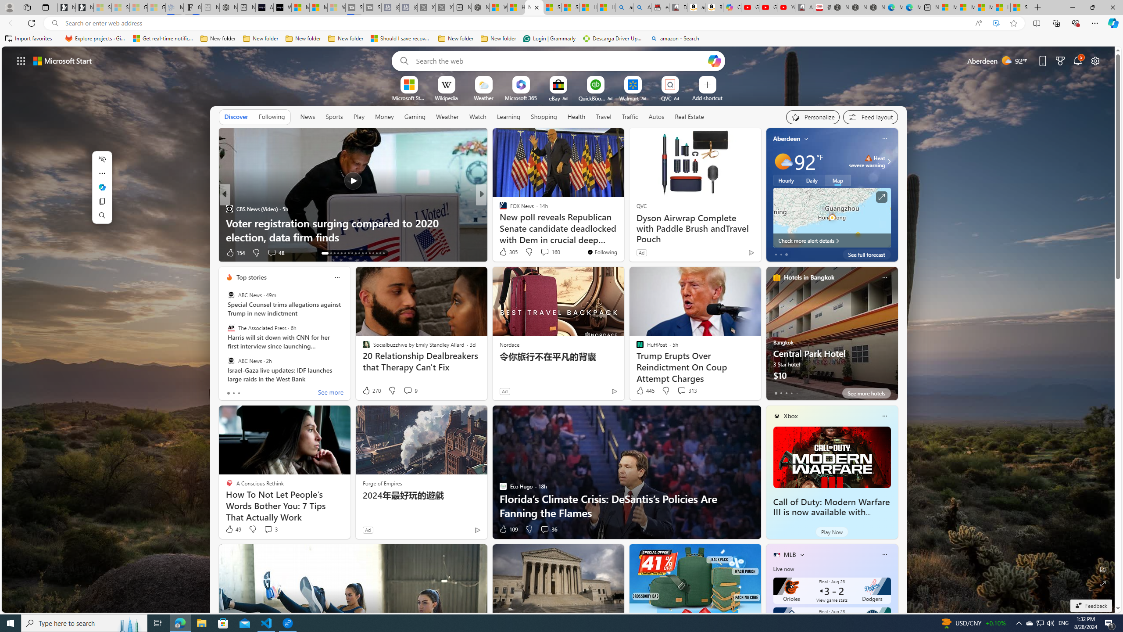 This screenshot has width=1123, height=632. What do you see at coordinates (499, 223) in the screenshot?
I see `Eat This, Not That!` at bounding box center [499, 223].